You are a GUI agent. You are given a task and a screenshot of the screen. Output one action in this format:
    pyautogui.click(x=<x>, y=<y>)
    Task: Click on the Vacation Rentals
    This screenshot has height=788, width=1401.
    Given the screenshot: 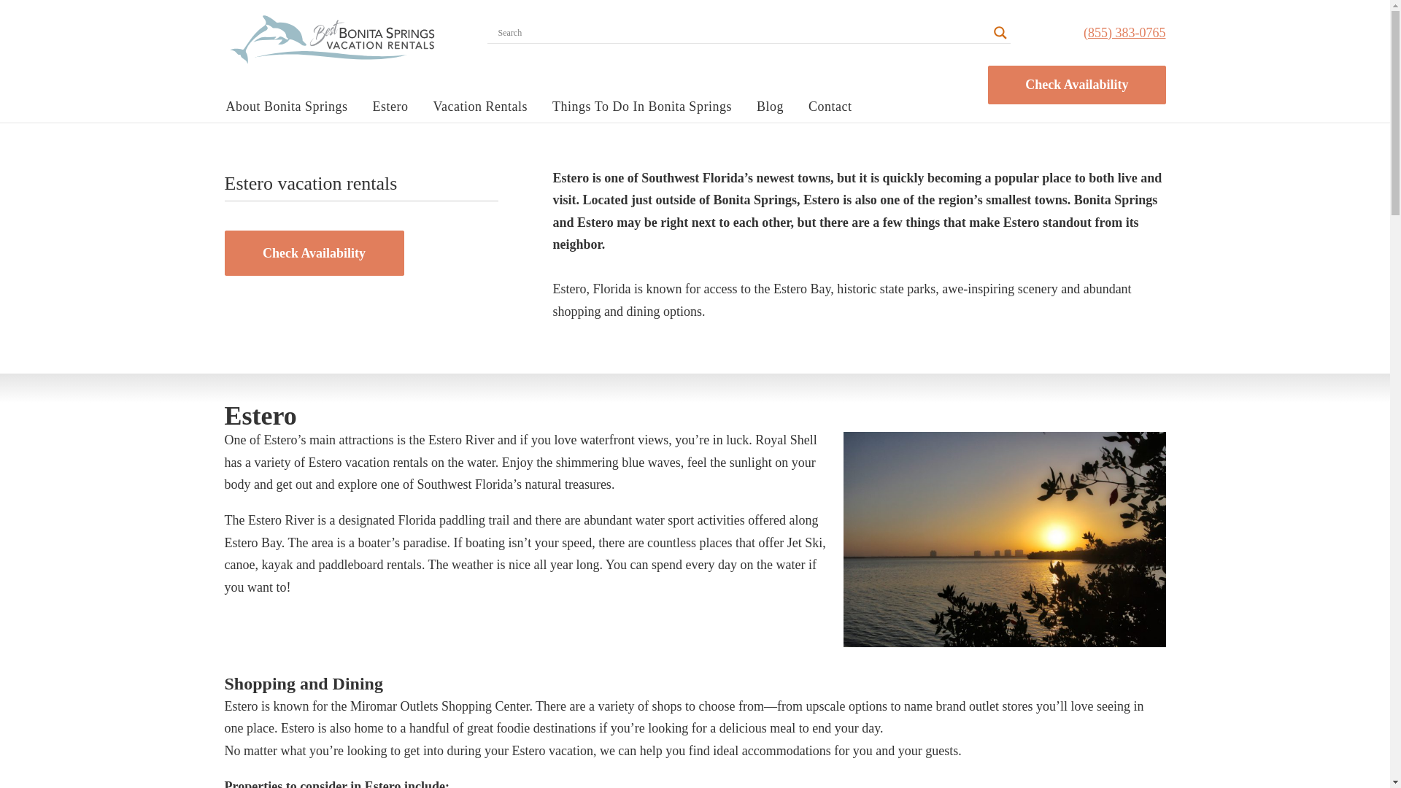 What is the action you would take?
    pyautogui.click(x=485, y=103)
    